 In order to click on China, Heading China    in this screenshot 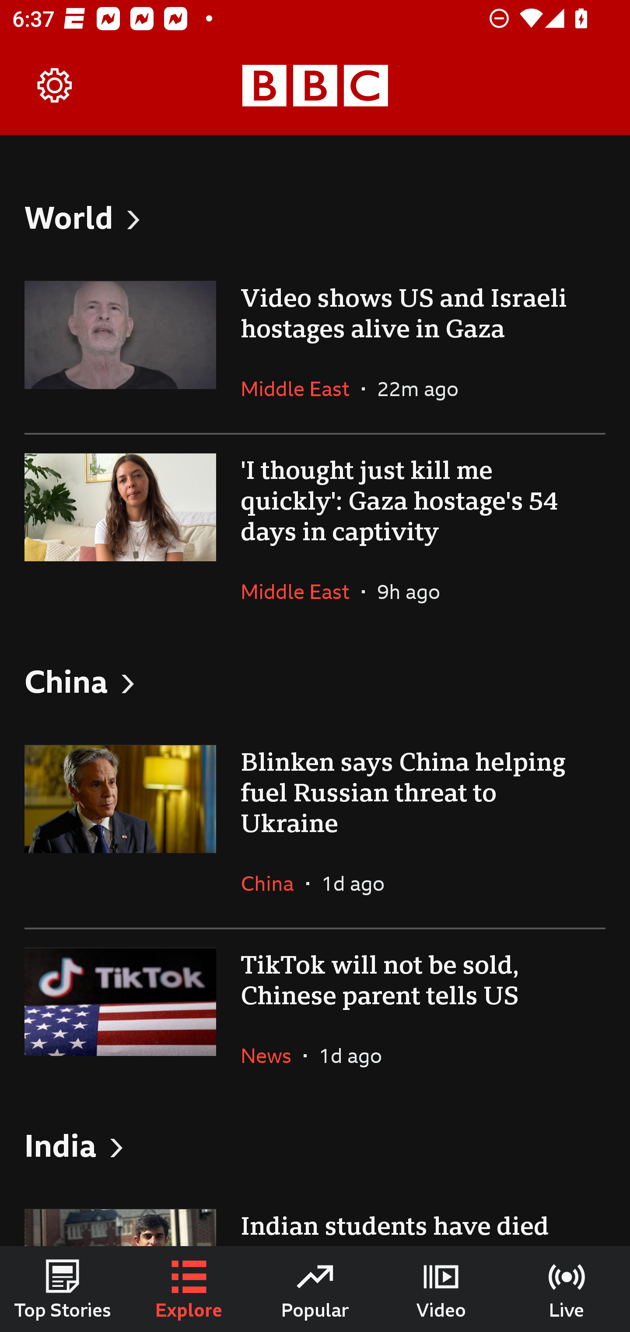, I will do `click(315, 680)`.